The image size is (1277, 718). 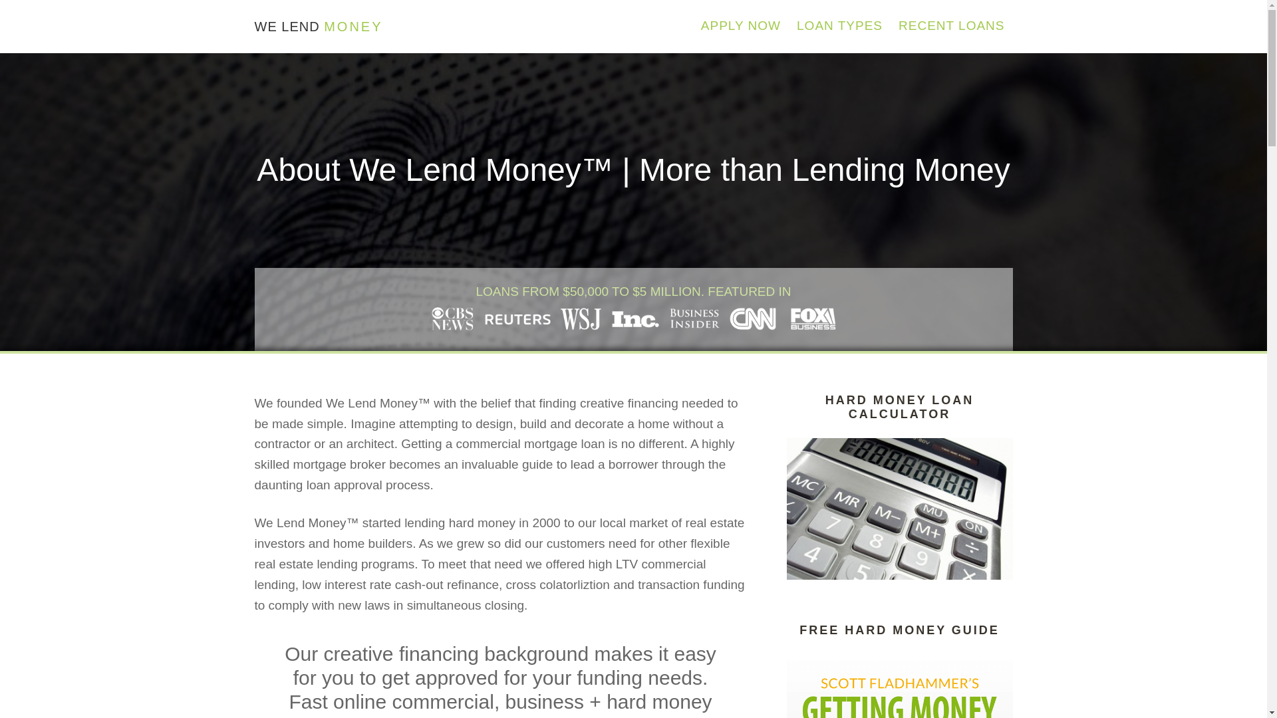 I want to click on RECENT LOANS, so click(x=951, y=26).